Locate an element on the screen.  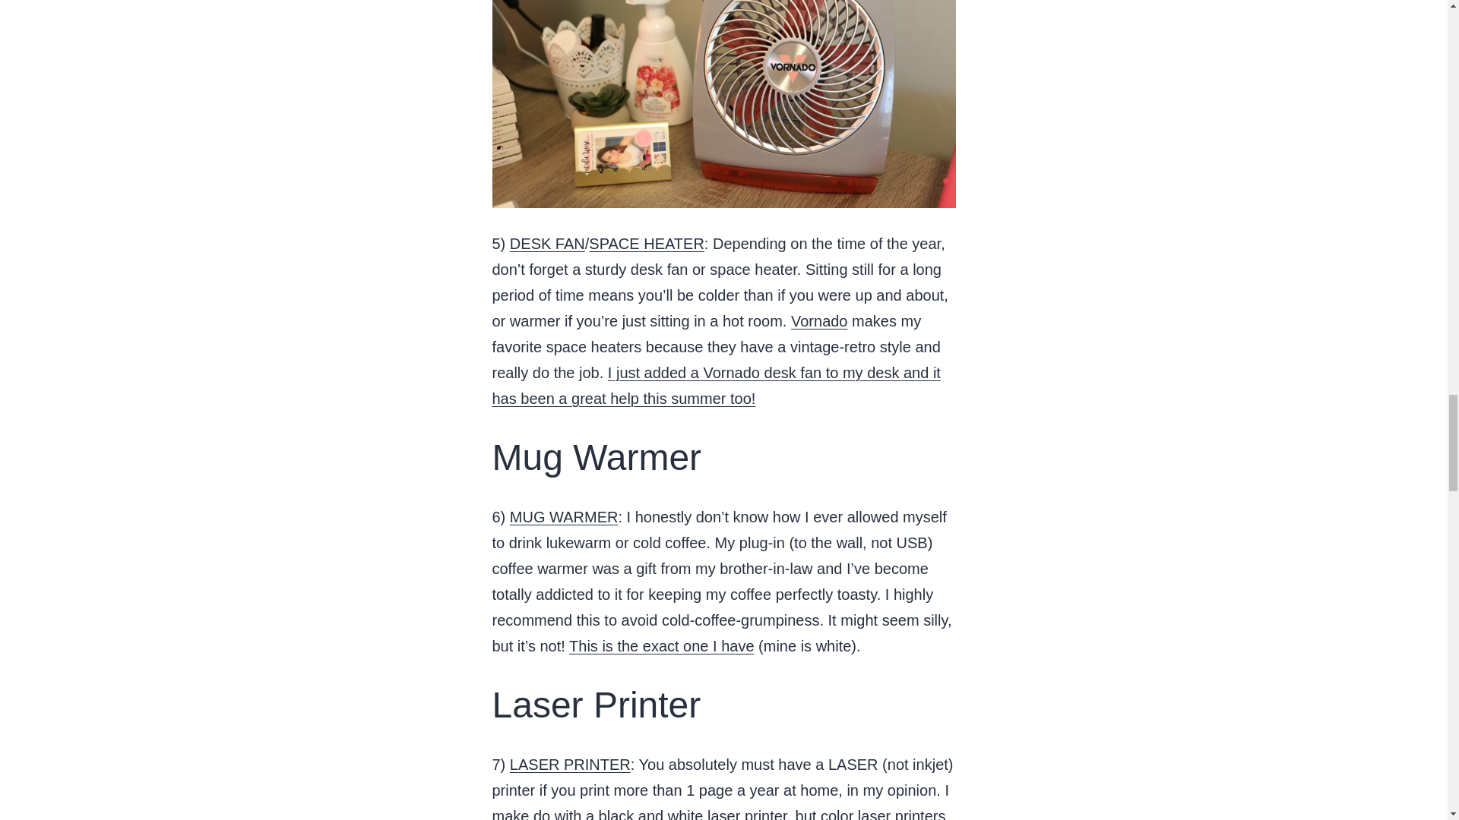
This is the exact one I have is located at coordinates (661, 645).